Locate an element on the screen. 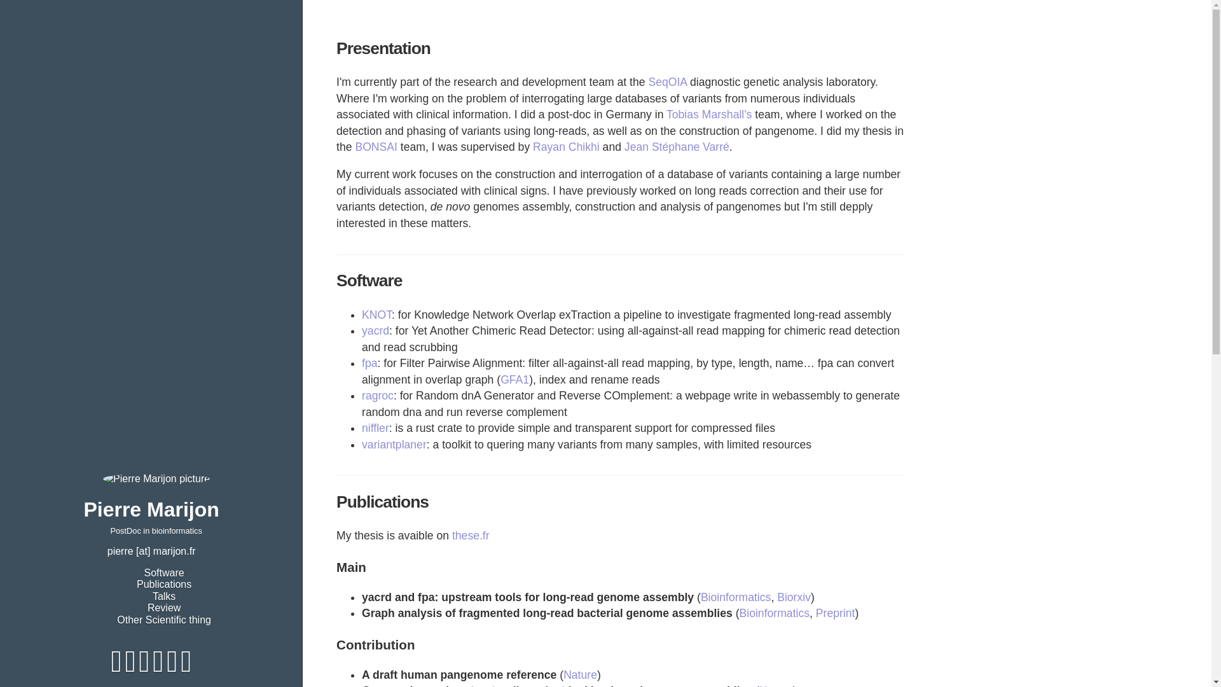  Bioinformatics is located at coordinates (775, 613).